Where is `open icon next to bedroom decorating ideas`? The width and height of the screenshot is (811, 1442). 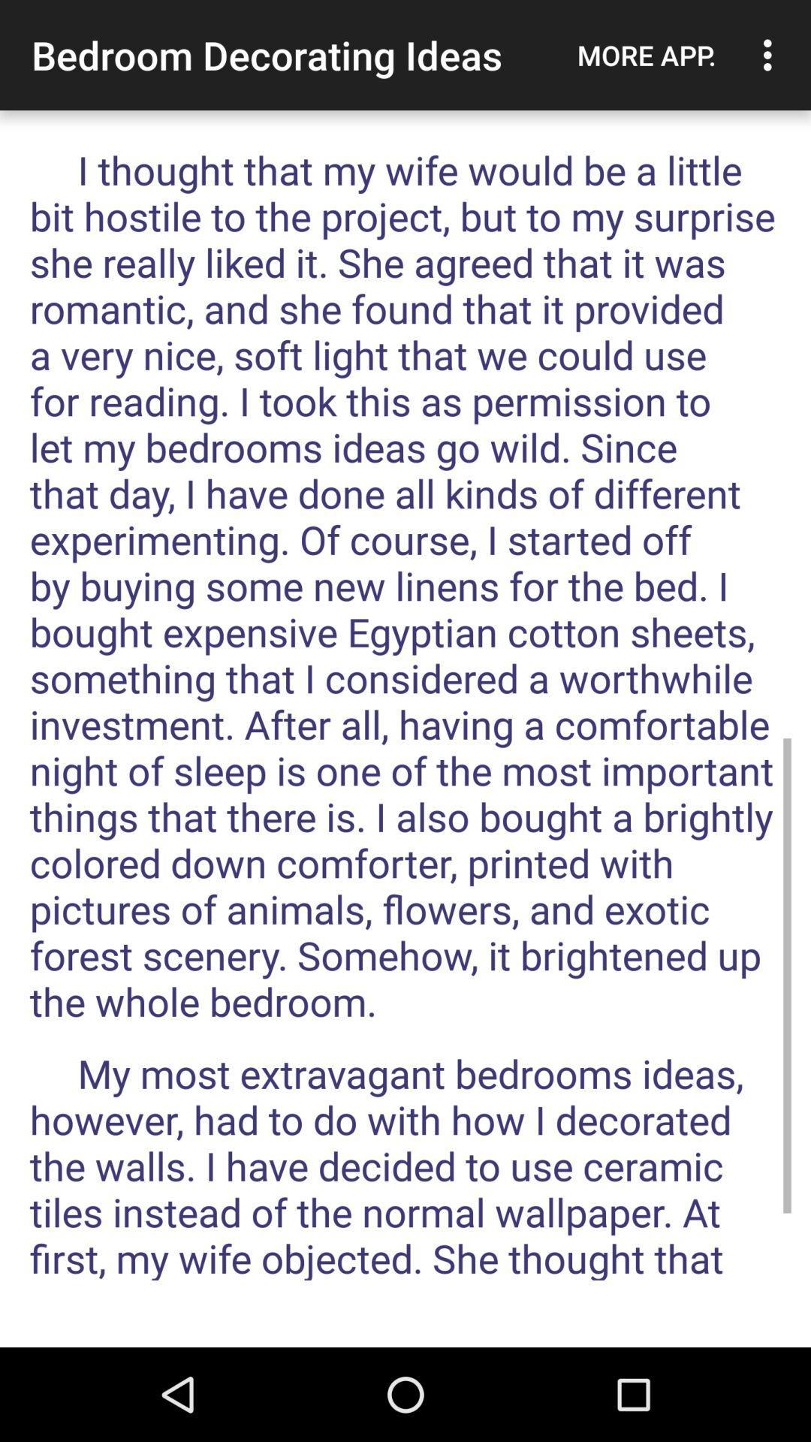 open icon next to bedroom decorating ideas is located at coordinates (647, 55).